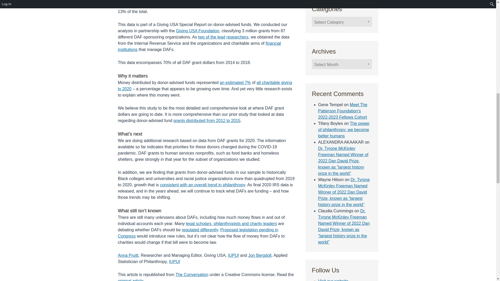 The width and height of the screenshot is (500, 281). I want to click on IUPUI, so click(174, 261).